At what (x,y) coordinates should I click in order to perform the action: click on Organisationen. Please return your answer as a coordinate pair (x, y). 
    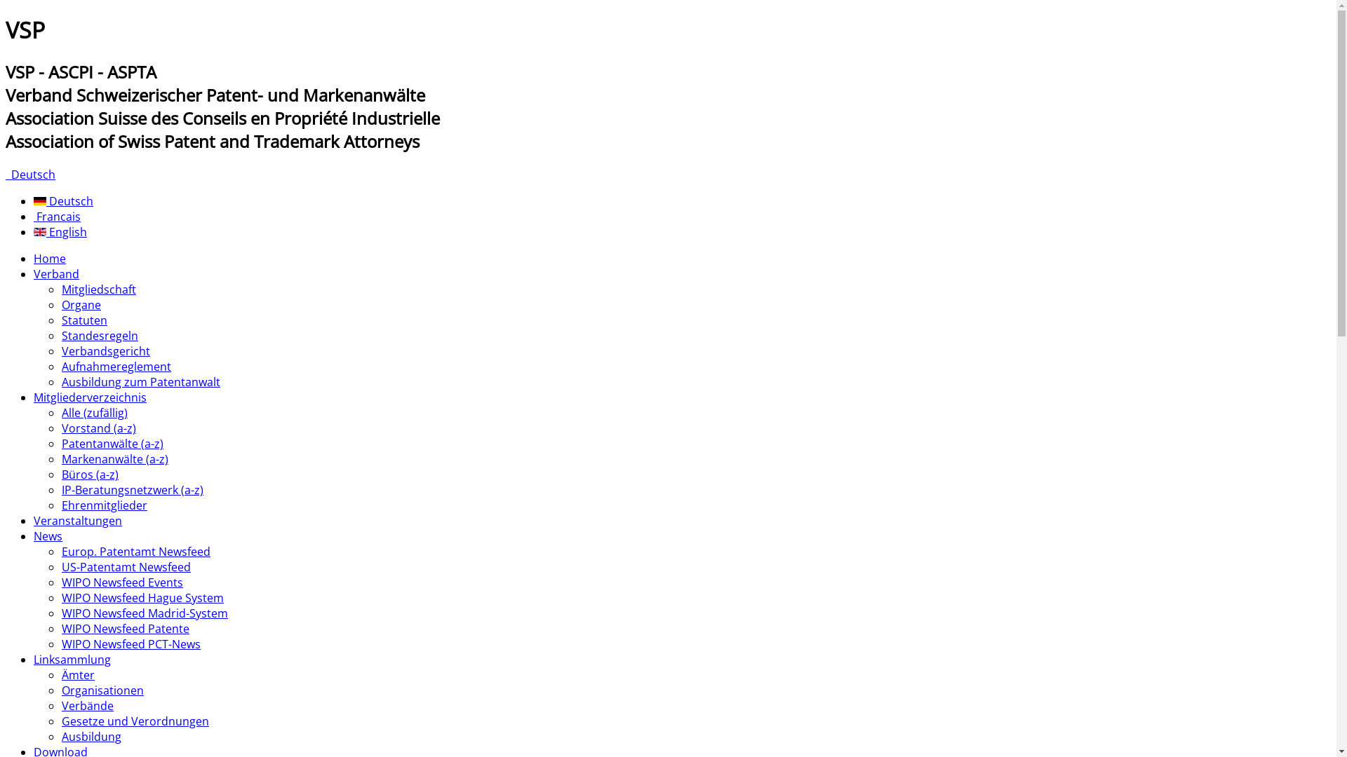
    Looking at the image, I should click on (102, 690).